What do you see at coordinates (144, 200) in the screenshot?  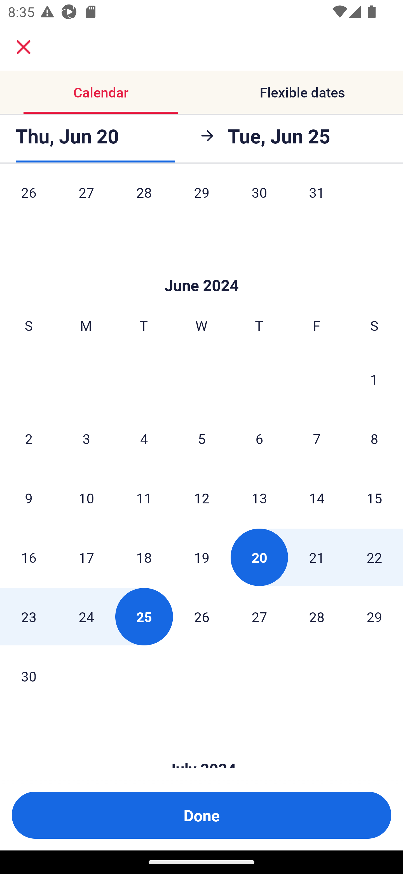 I see `28 Tuesday, May 28, 2024` at bounding box center [144, 200].